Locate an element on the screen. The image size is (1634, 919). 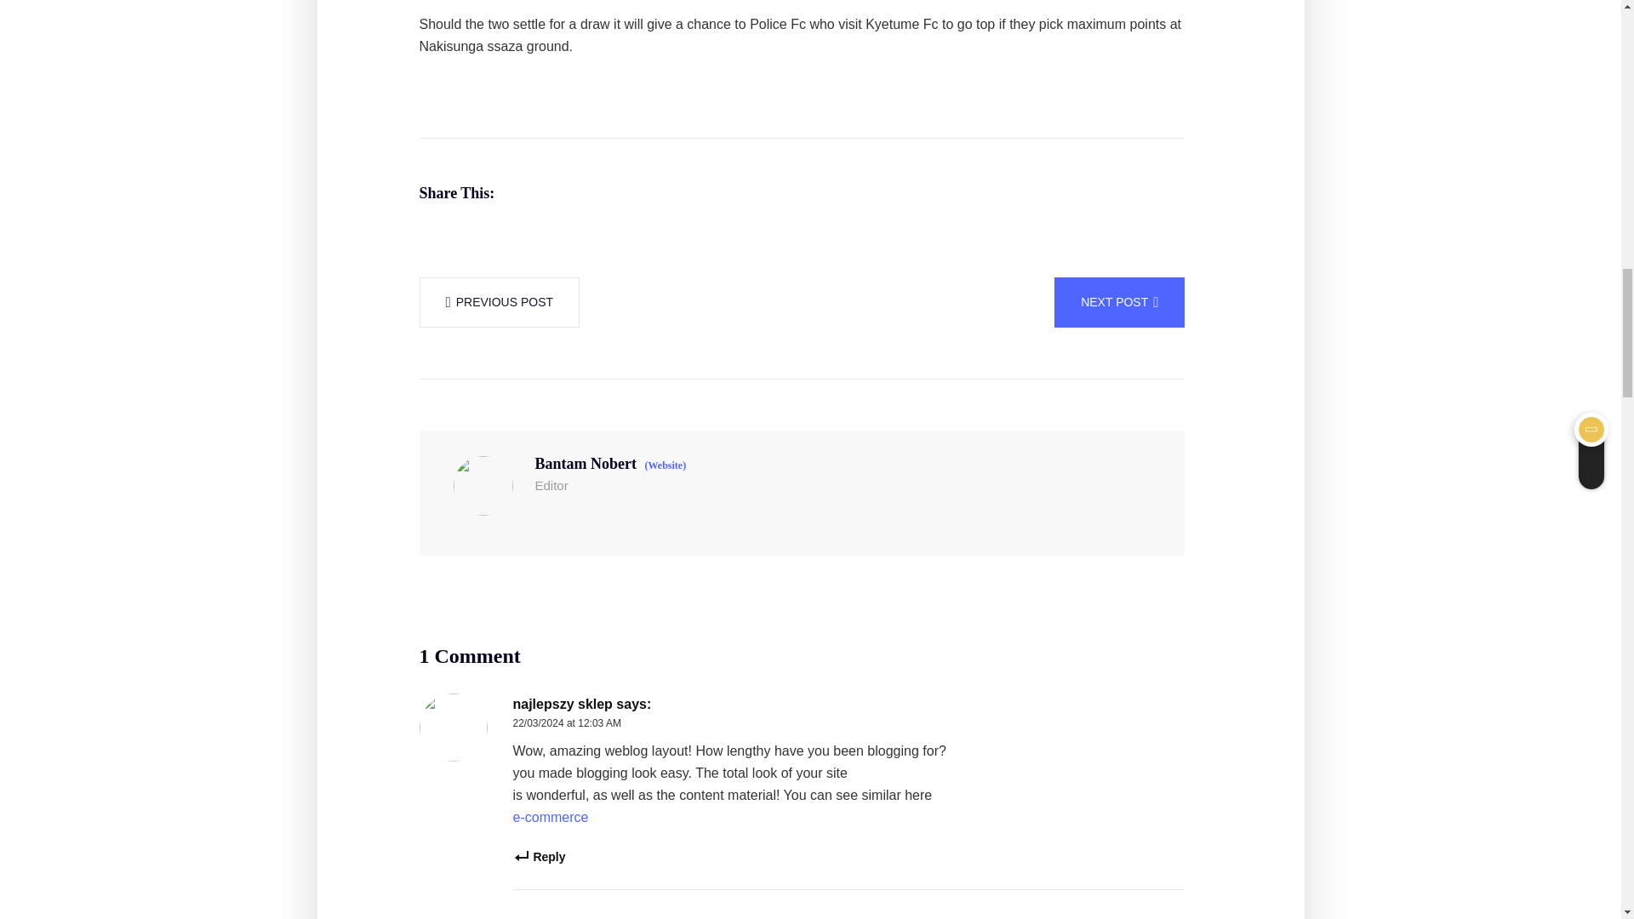
Reply is located at coordinates (539, 857).